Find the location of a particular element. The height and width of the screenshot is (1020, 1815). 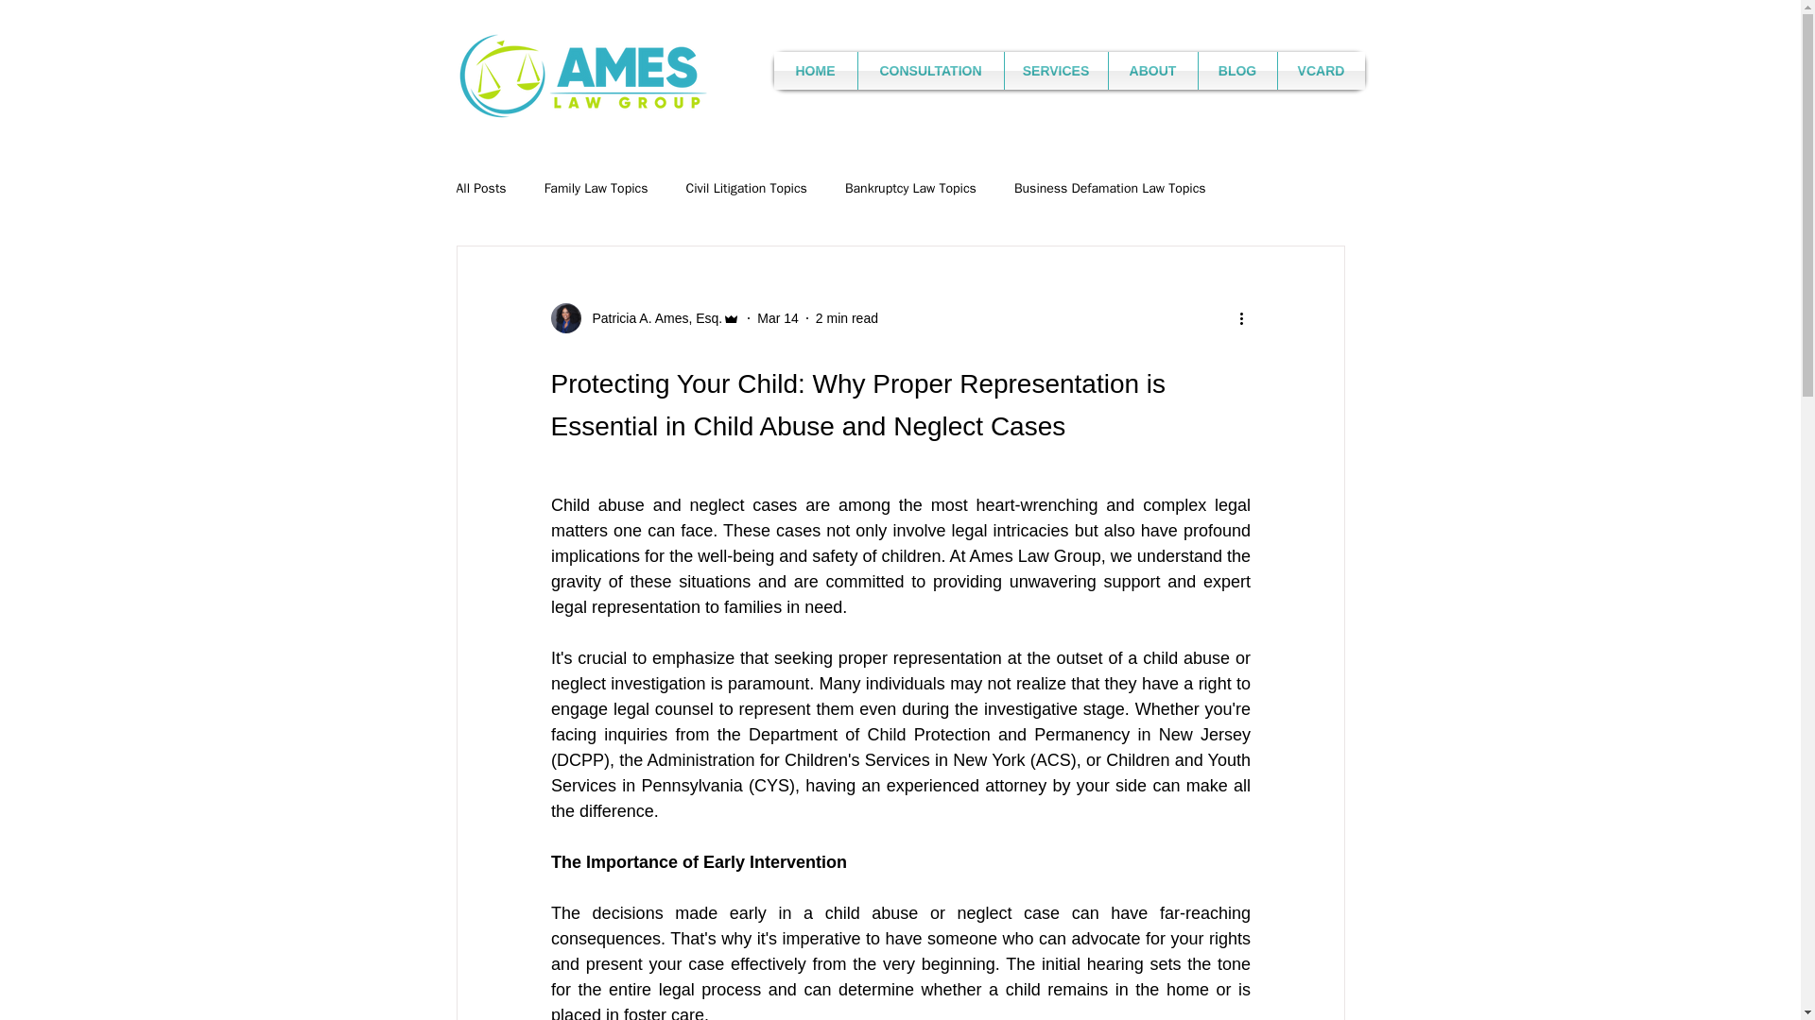

BLOG is located at coordinates (1237, 71).